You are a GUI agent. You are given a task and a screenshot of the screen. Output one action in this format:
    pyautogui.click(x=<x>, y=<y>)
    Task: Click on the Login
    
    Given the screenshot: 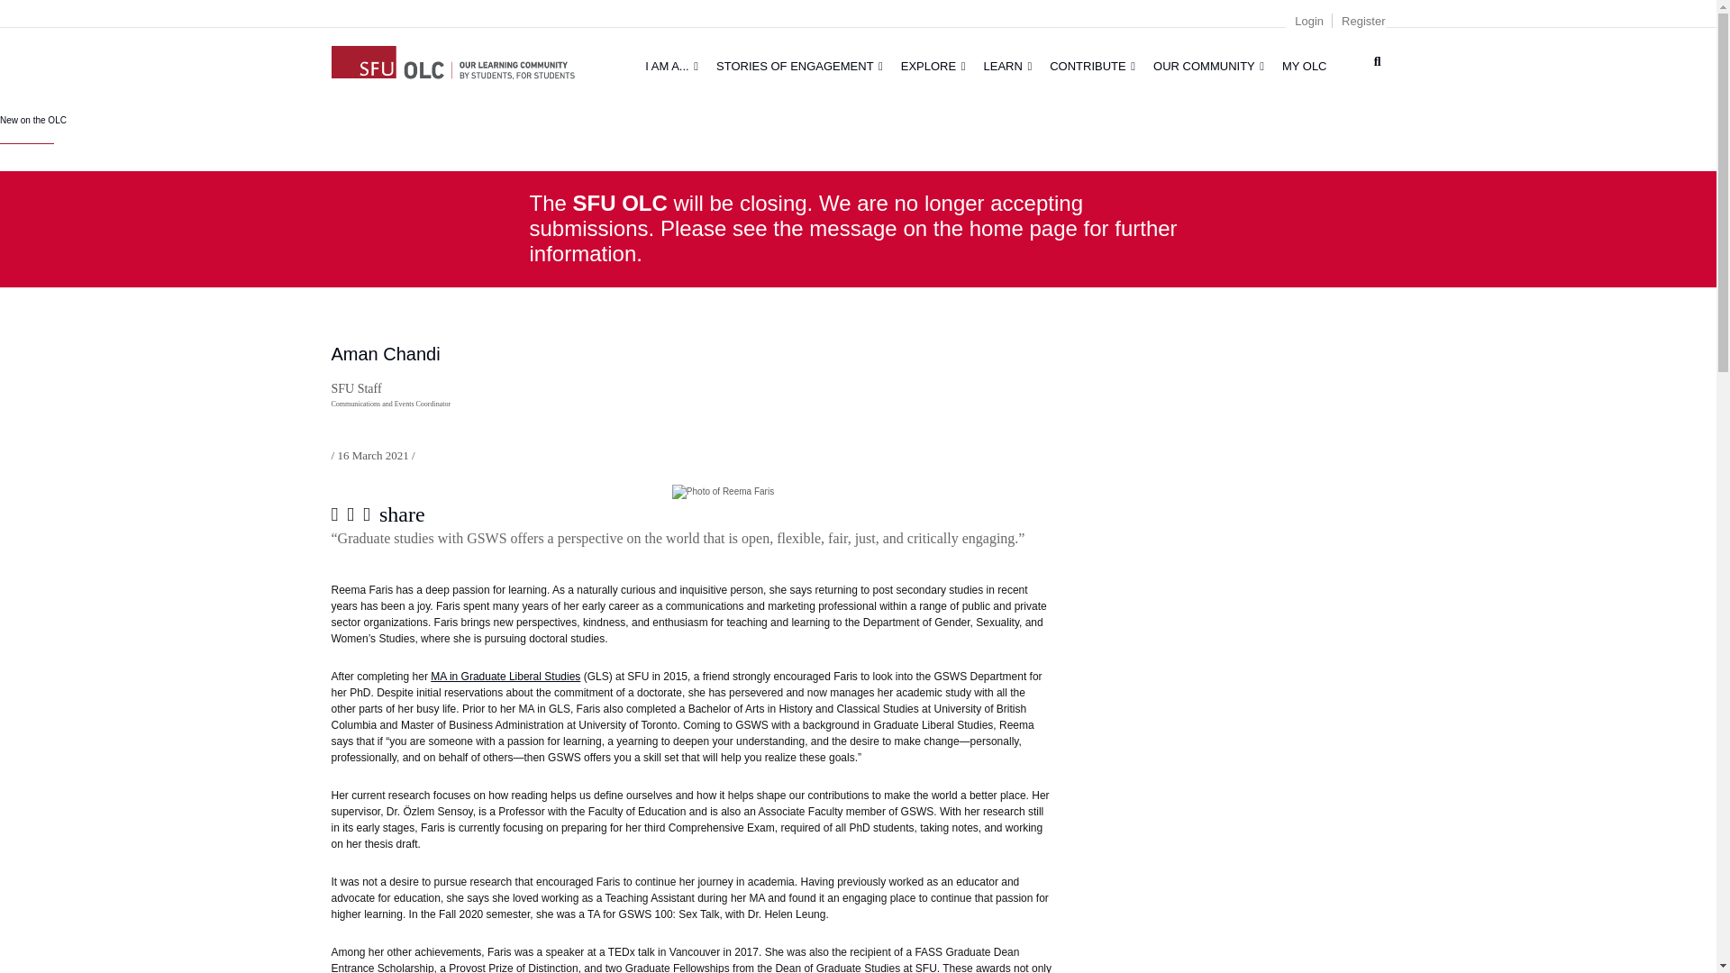 What is the action you would take?
    pyautogui.click(x=1308, y=22)
    